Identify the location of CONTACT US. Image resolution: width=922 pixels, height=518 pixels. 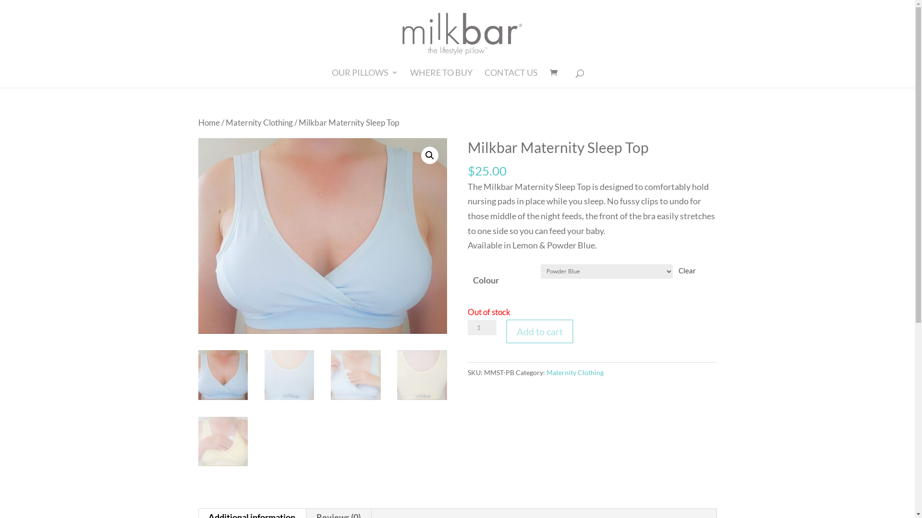
(511, 79).